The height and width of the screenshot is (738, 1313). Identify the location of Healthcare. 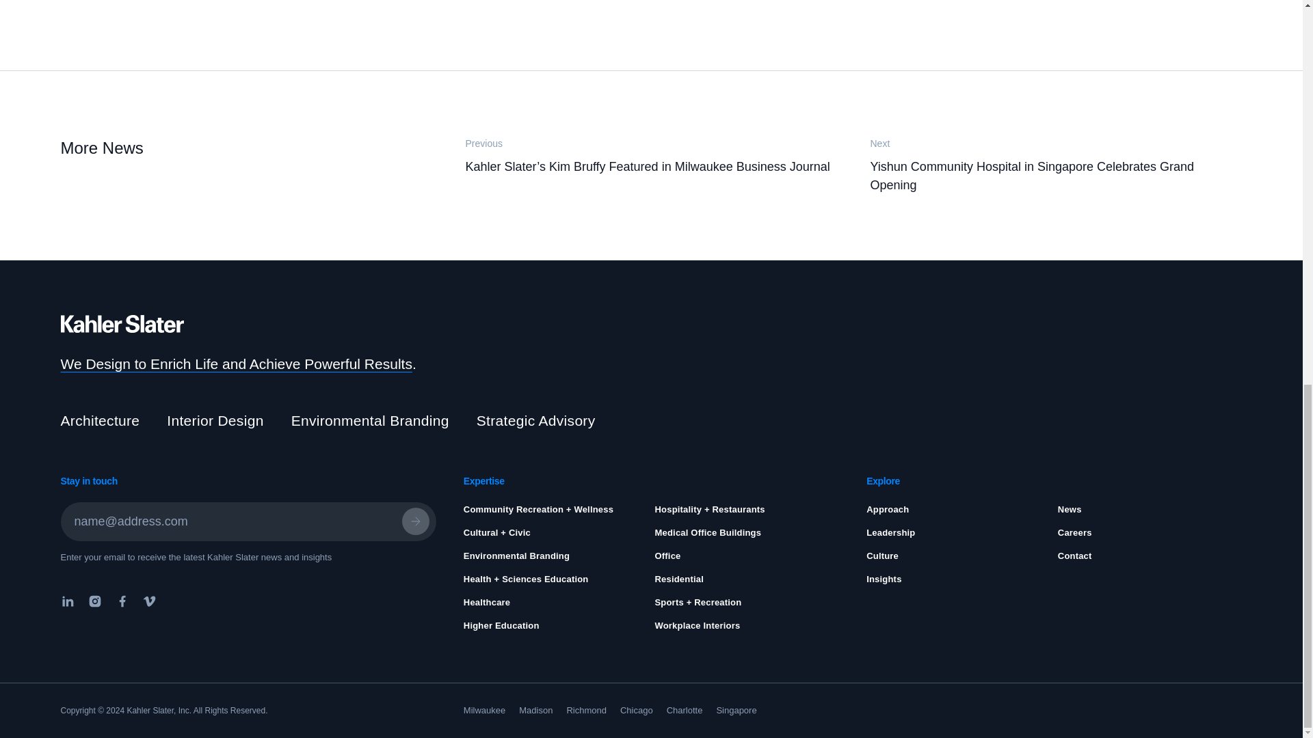
(487, 601).